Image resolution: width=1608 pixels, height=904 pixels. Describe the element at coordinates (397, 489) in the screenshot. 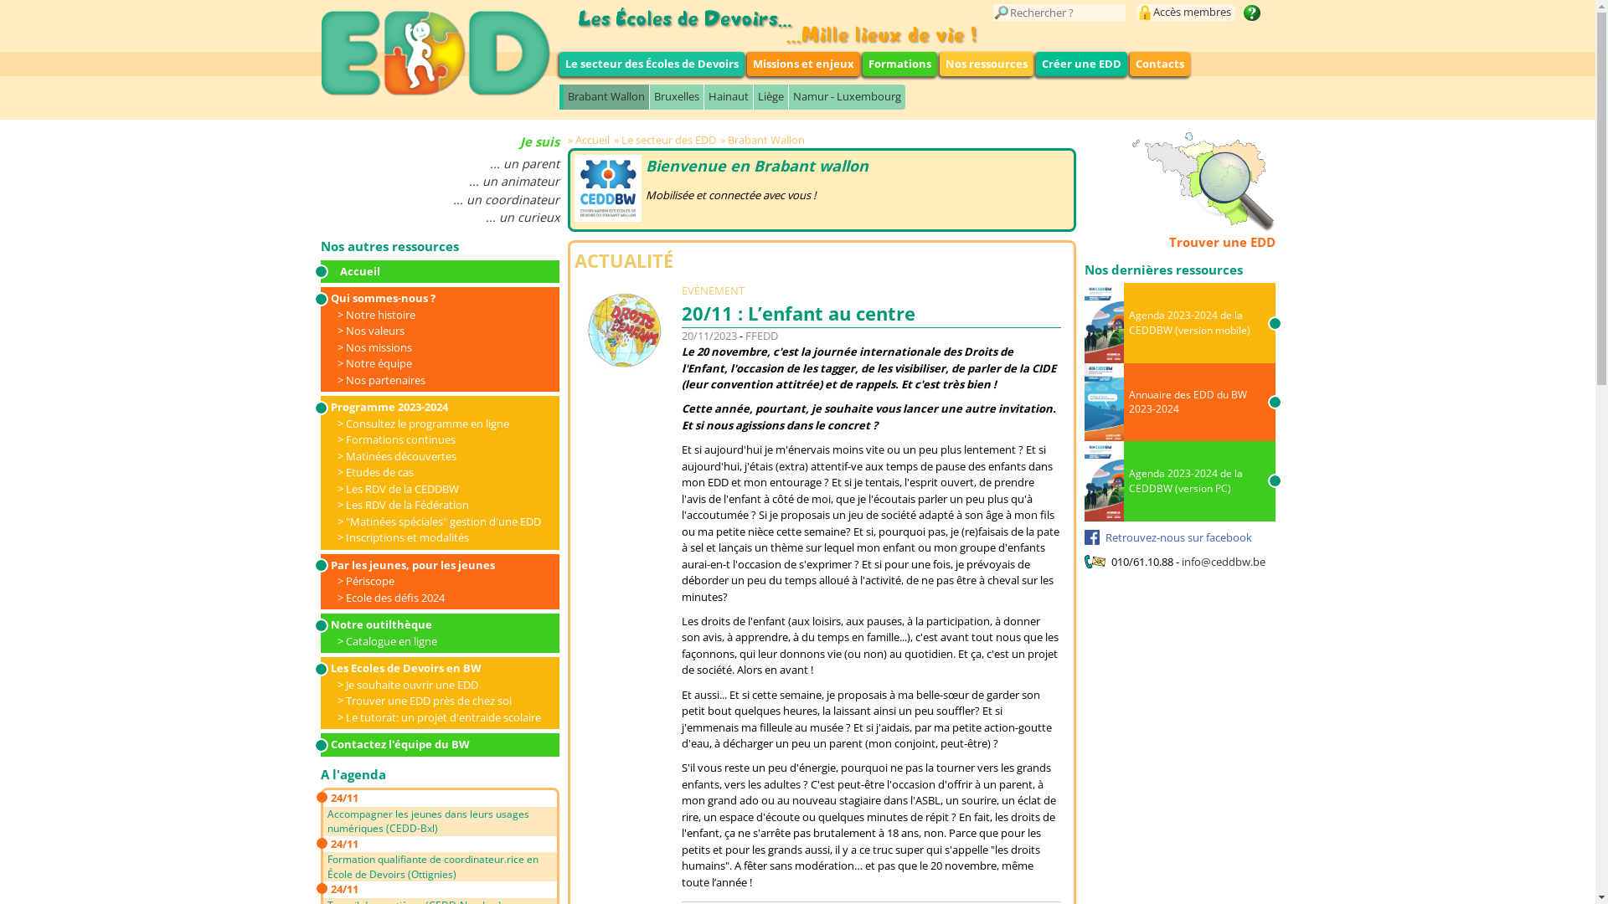

I see `Les RDV de la CEDDBW` at that location.